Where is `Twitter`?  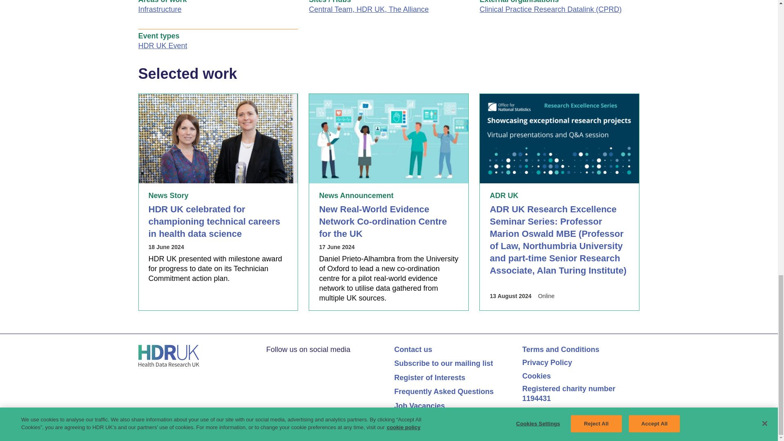
Twitter is located at coordinates (270, 363).